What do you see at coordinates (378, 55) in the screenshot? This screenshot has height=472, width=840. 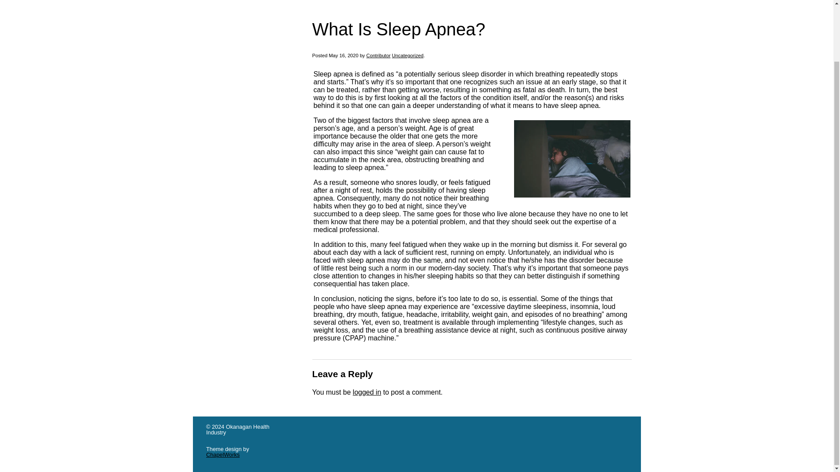 I see `Posts by Contributor` at bounding box center [378, 55].